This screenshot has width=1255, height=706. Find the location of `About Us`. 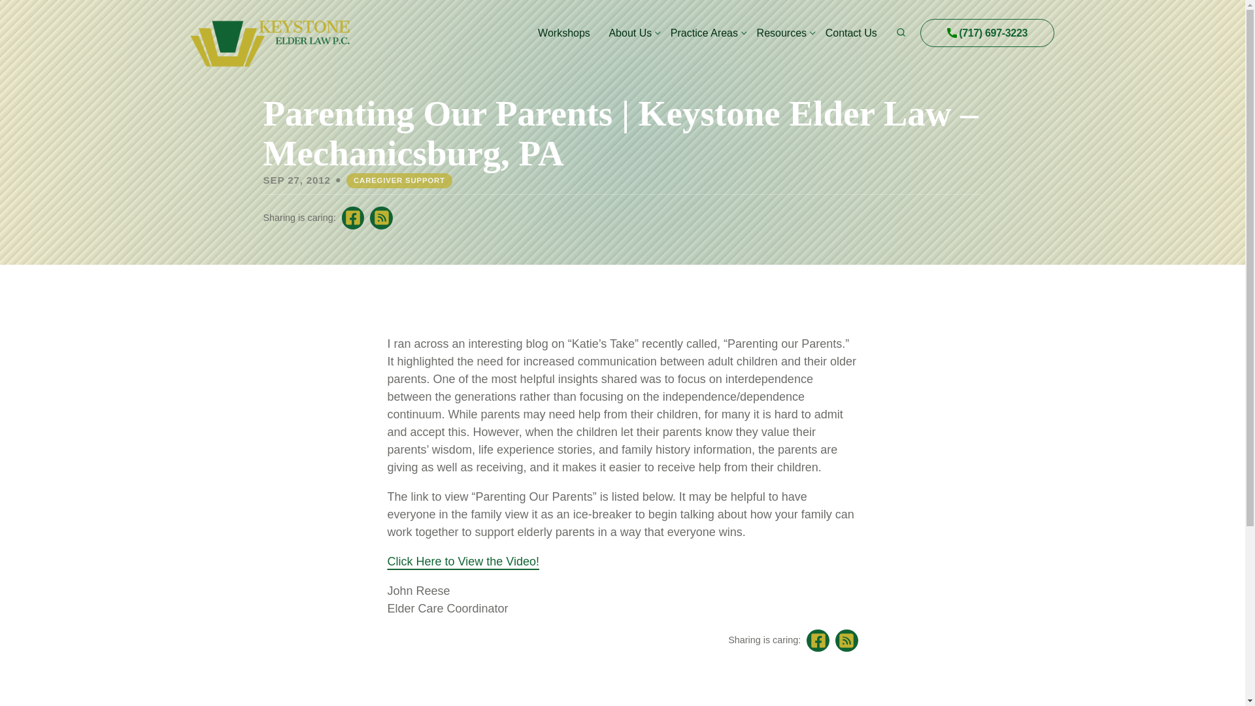

About Us is located at coordinates (630, 33).